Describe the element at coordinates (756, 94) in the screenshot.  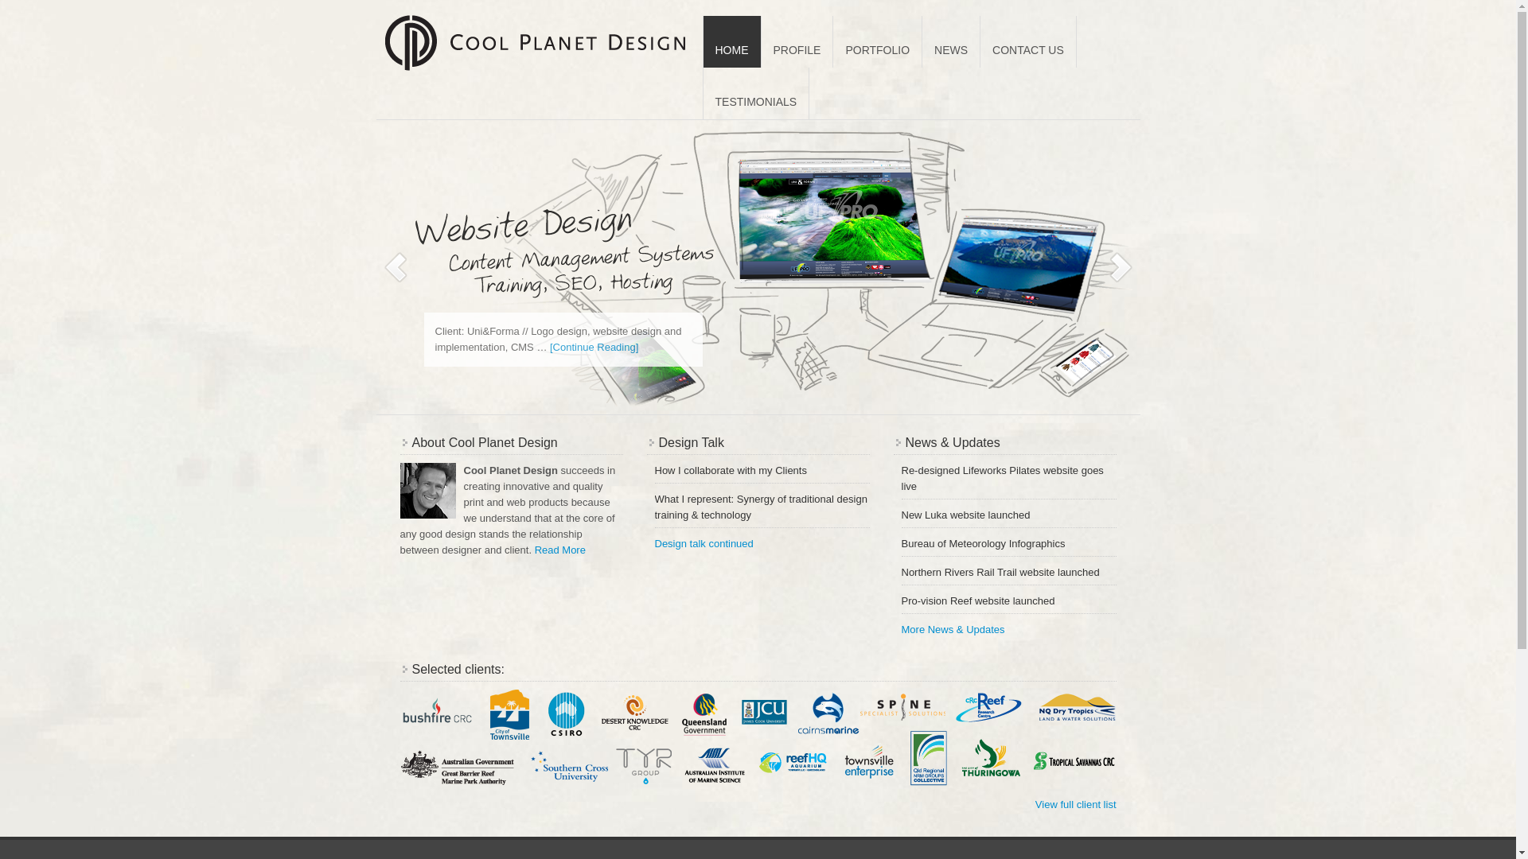
I see `TESTIMONIALS` at that location.